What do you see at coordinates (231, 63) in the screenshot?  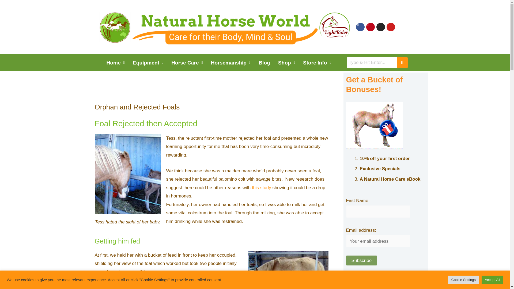 I see `Horsemanship` at bounding box center [231, 63].